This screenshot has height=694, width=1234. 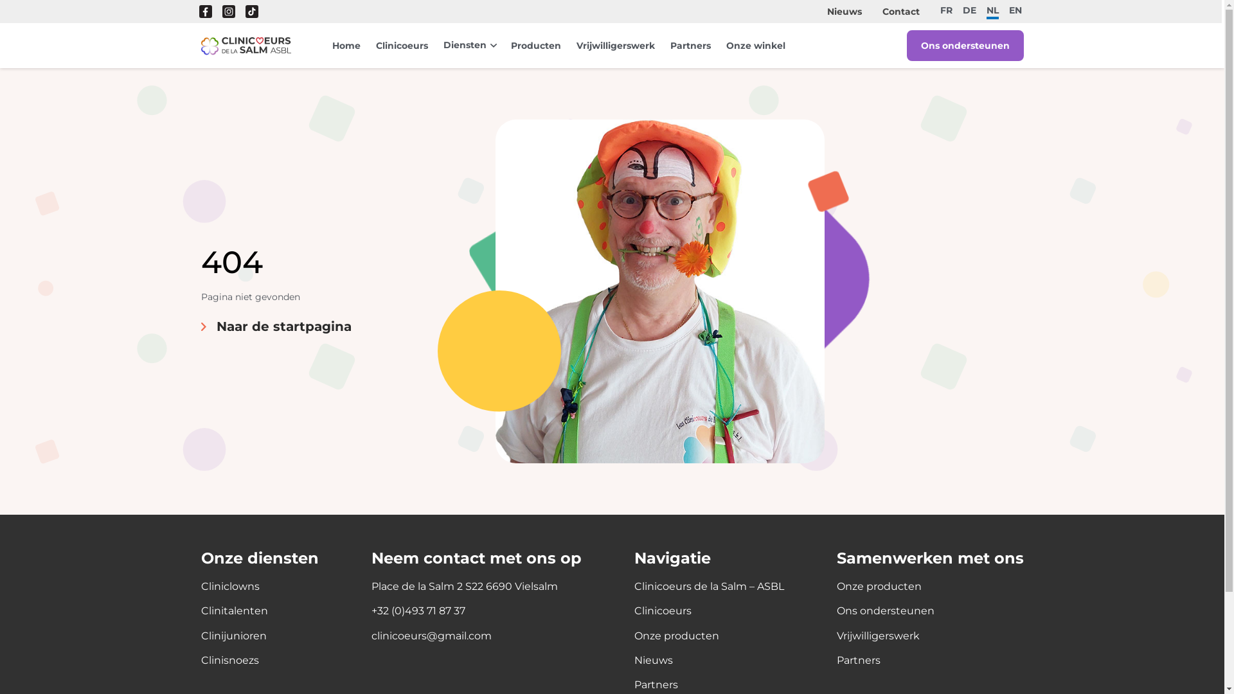 I want to click on Vrijwilligerswerk, so click(x=614, y=46).